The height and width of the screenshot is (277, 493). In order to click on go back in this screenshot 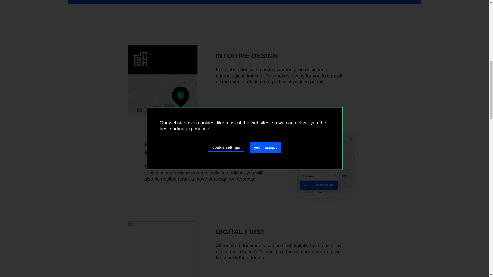, I will do `click(159, 216)`.